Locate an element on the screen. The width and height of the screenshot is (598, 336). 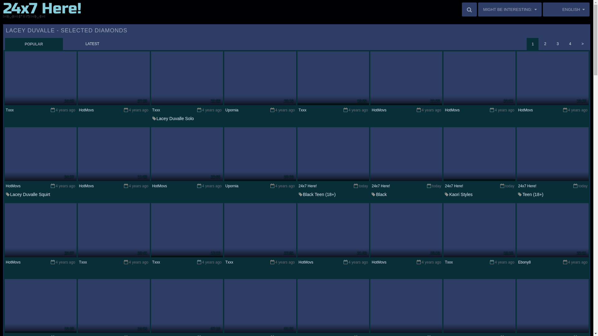
2 is located at coordinates (545, 44).